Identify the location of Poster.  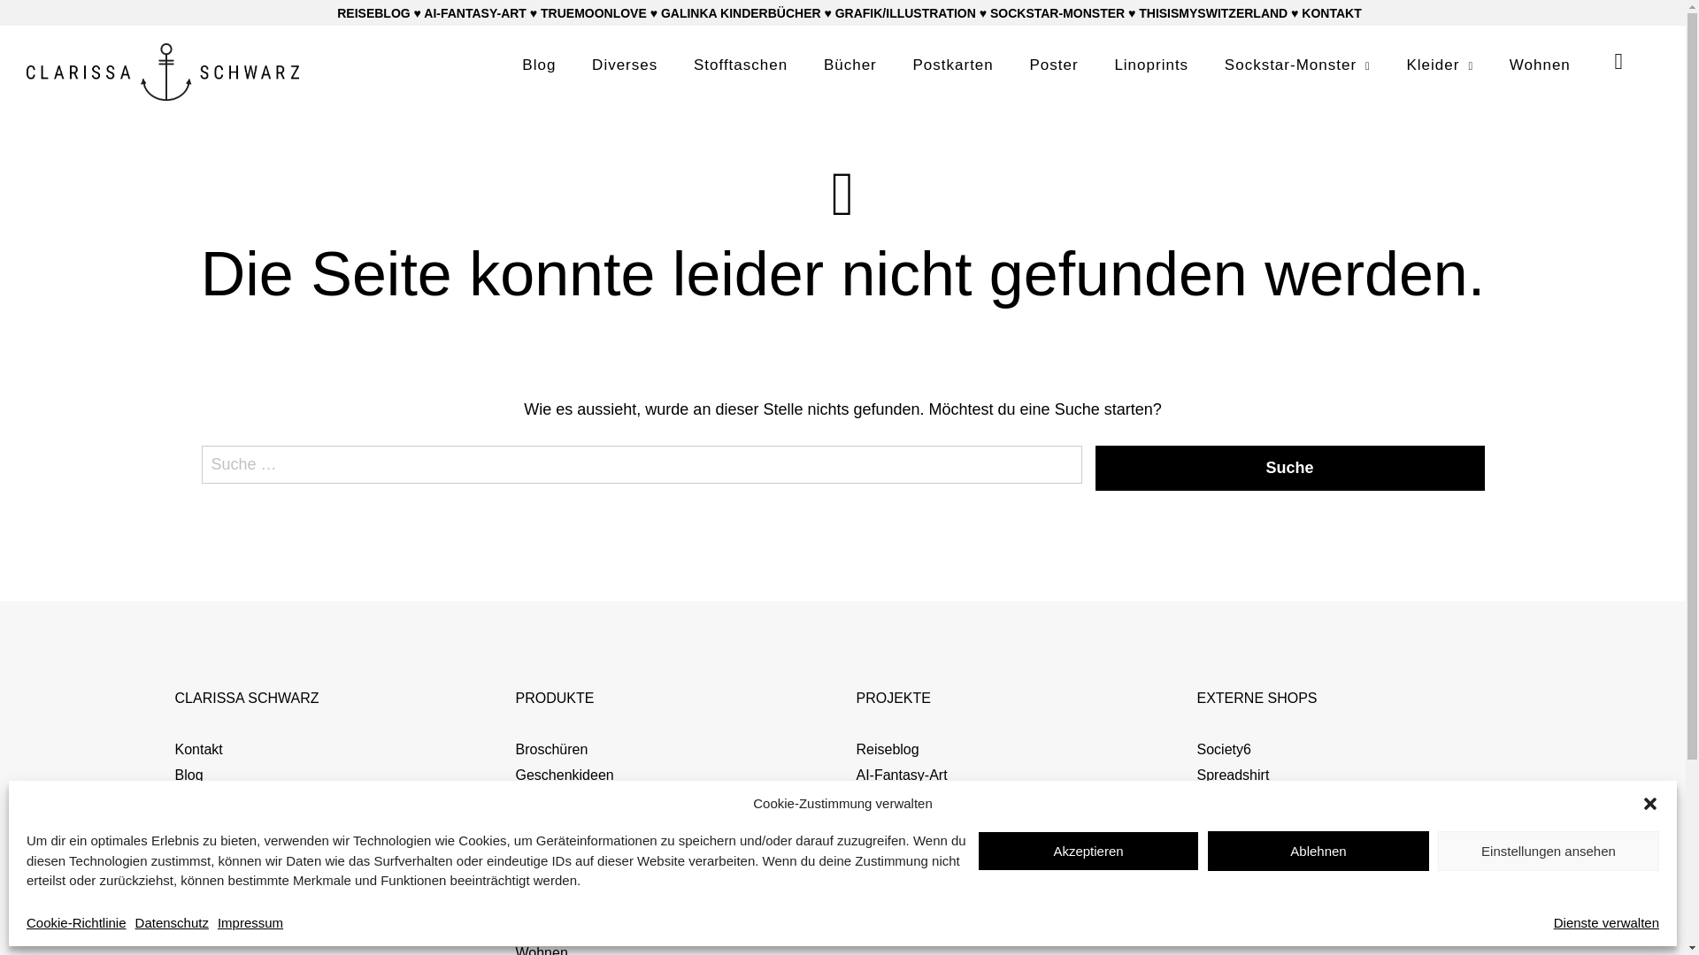
(535, 851).